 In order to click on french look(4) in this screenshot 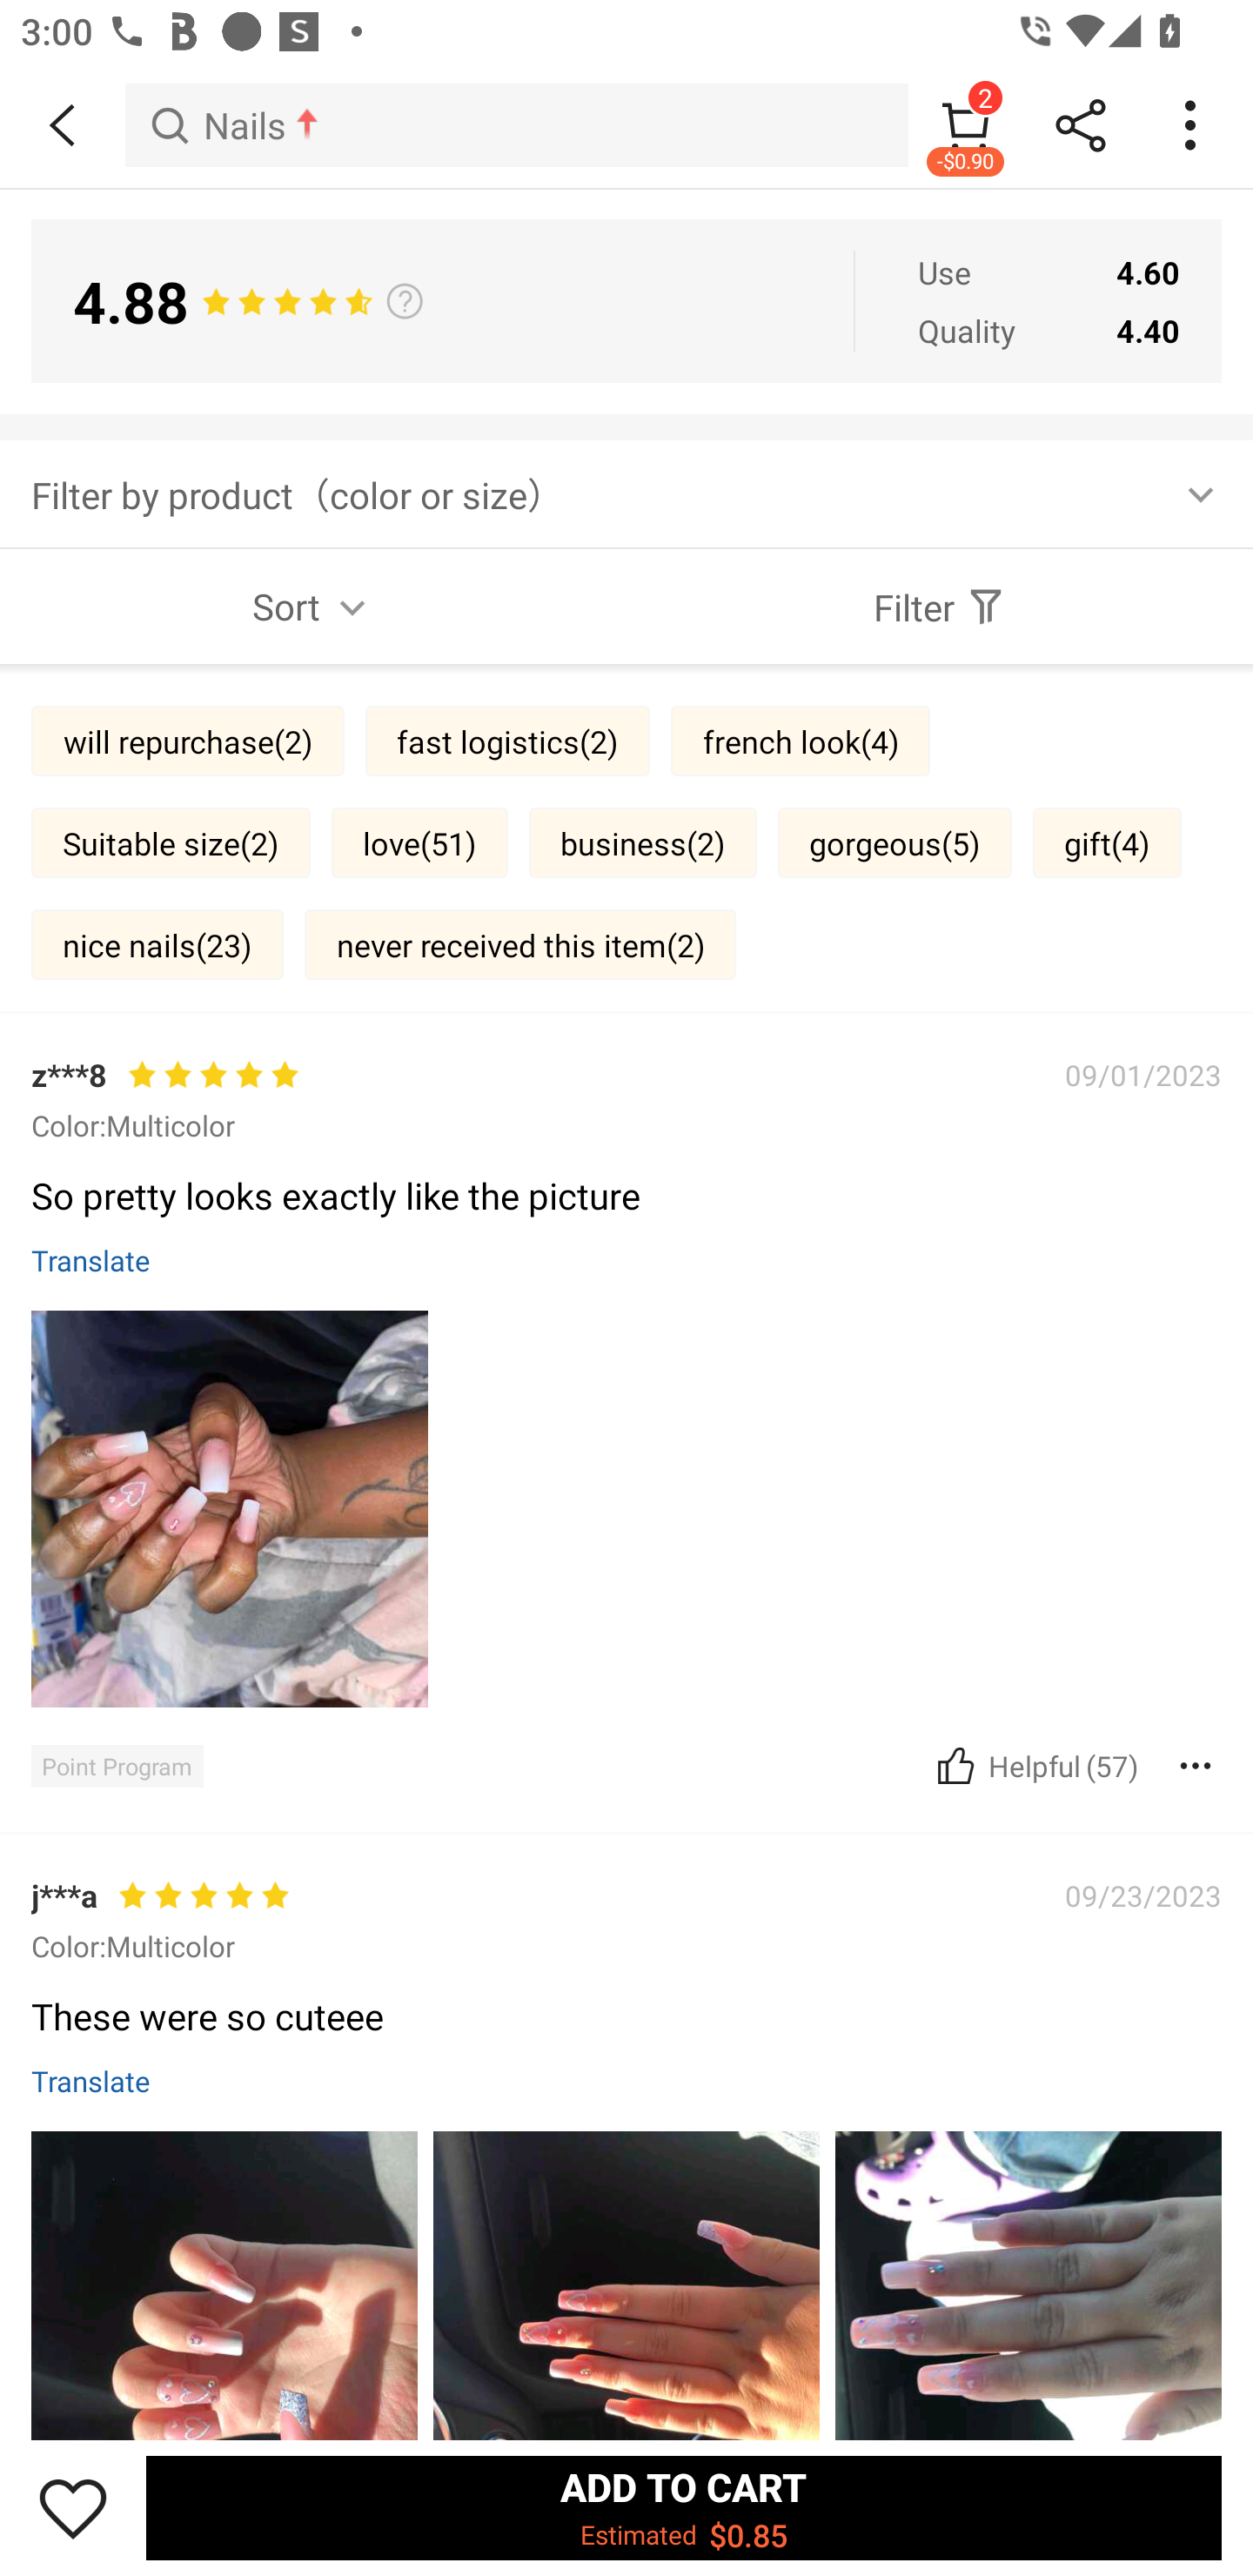, I will do `click(800, 740)`.